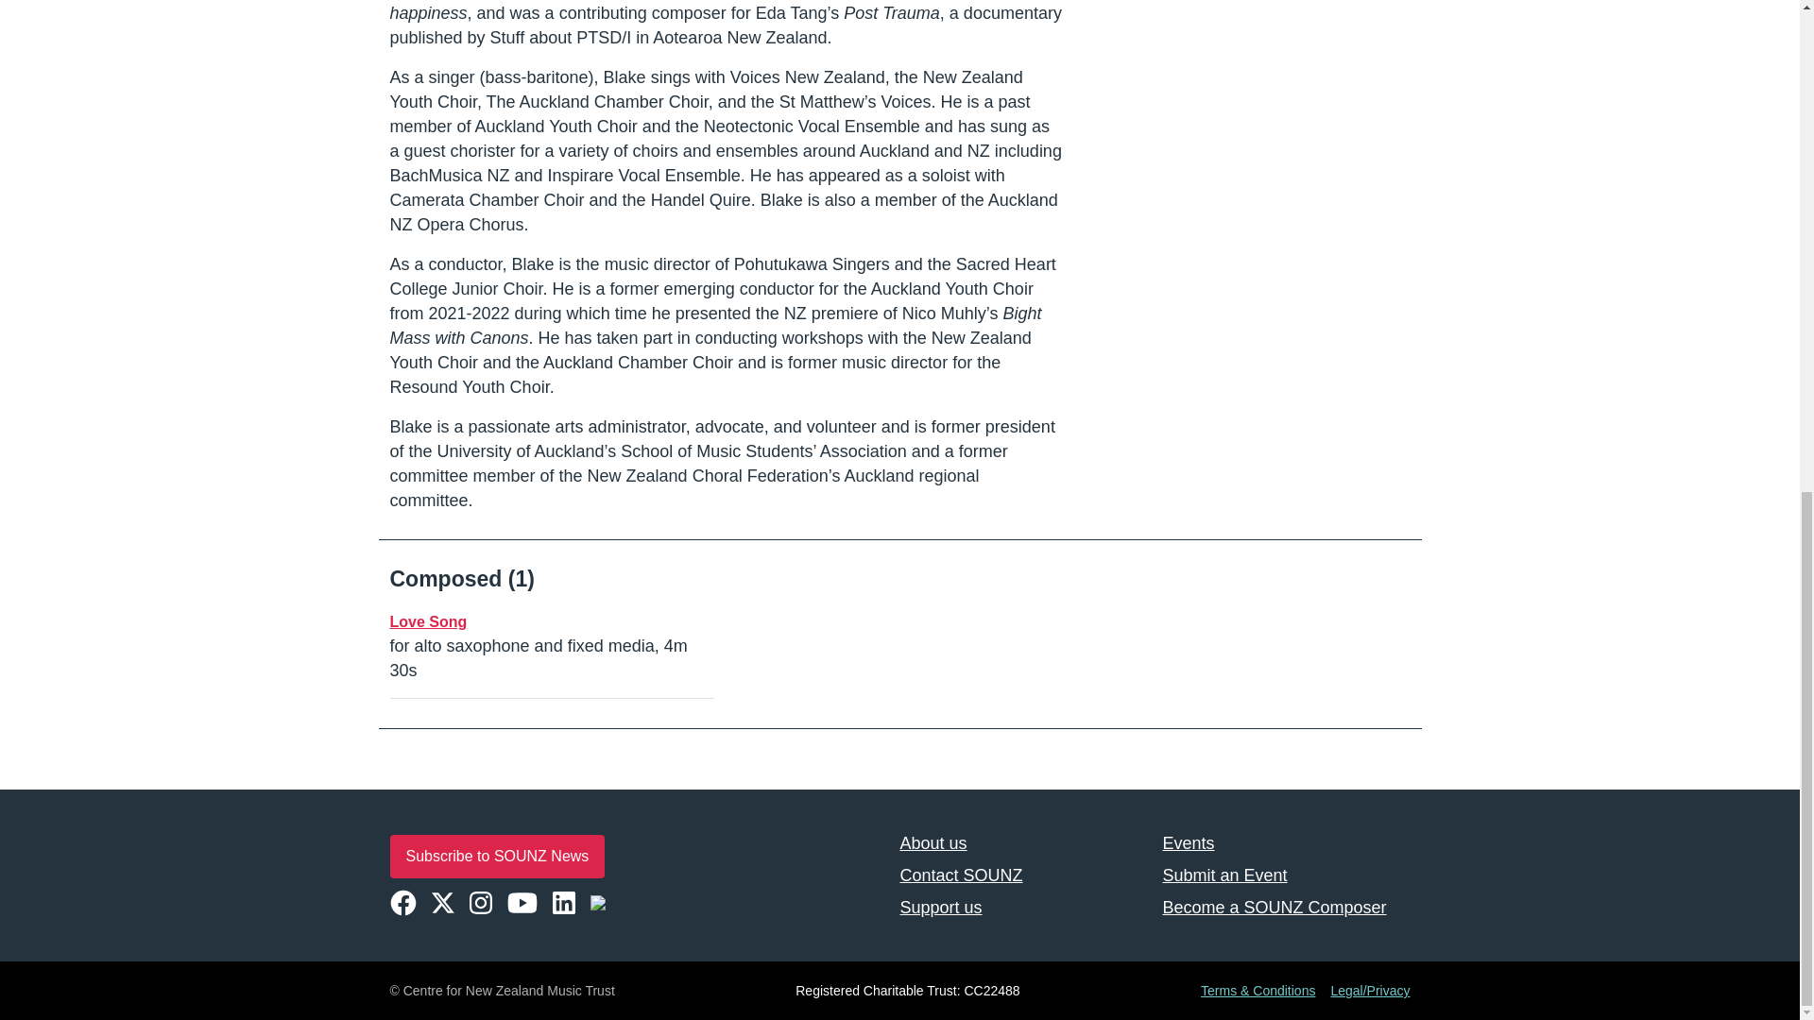 This screenshot has width=1814, height=1020. What do you see at coordinates (1285, 875) in the screenshot?
I see `Submit an Event` at bounding box center [1285, 875].